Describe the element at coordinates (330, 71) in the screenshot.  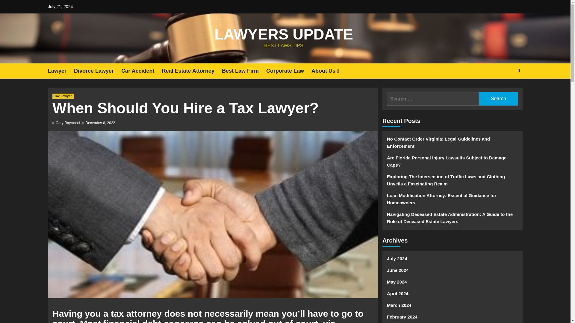
I see `About Us` at that location.